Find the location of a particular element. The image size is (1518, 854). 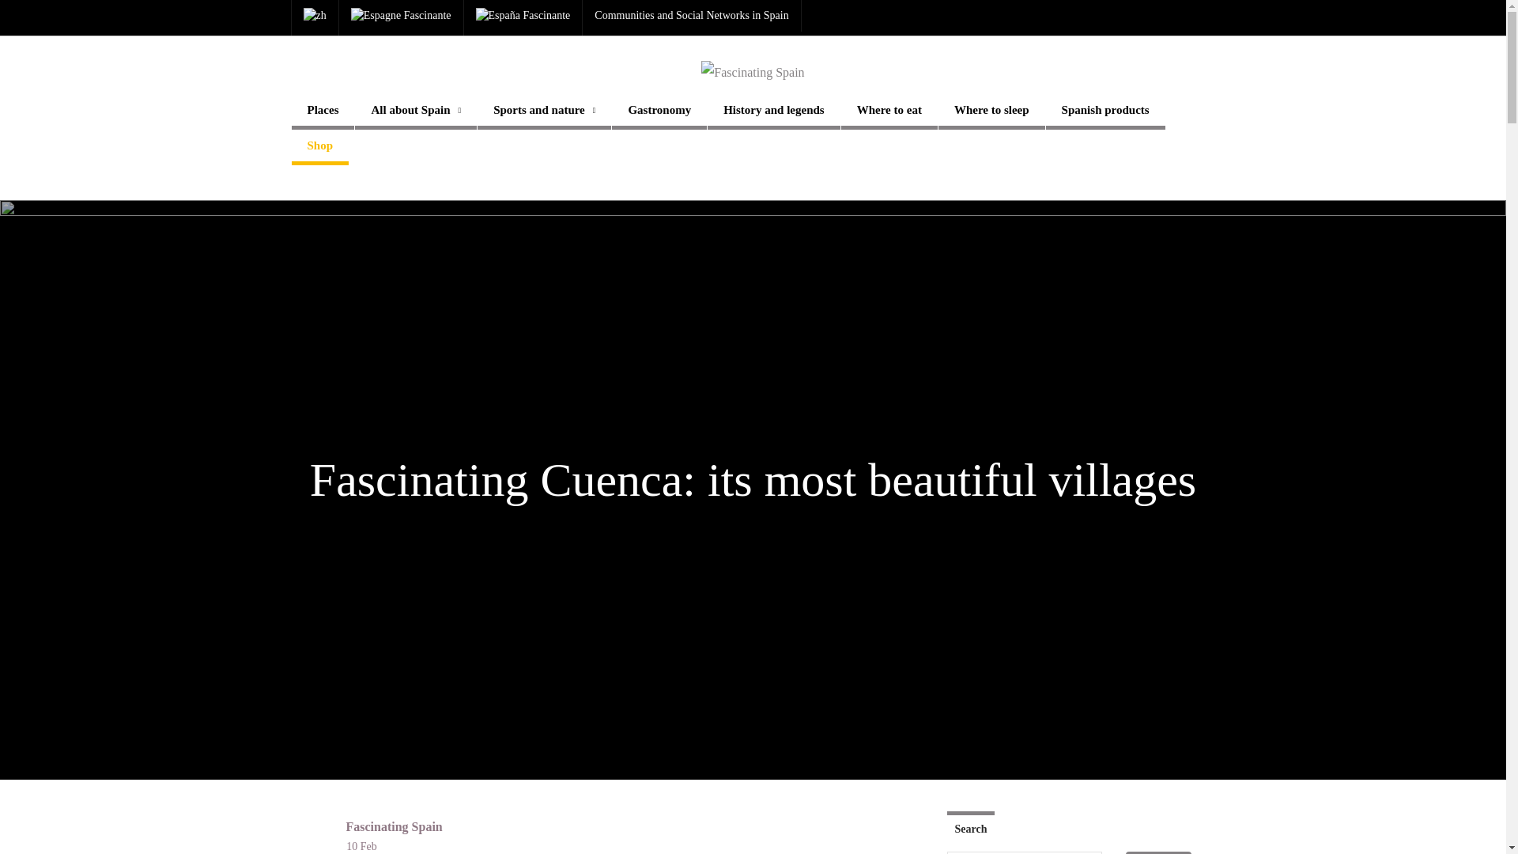

Shop is located at coordinates (319, 147).